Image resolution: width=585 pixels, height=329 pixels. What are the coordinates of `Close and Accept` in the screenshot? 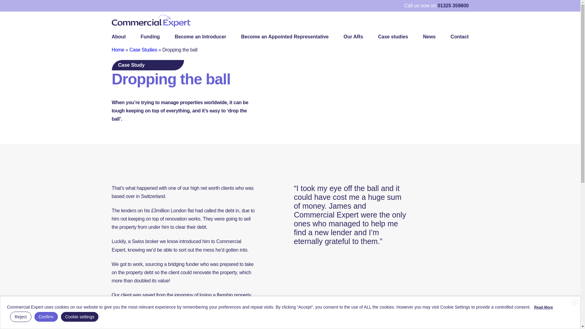 It's located at (575, 302).